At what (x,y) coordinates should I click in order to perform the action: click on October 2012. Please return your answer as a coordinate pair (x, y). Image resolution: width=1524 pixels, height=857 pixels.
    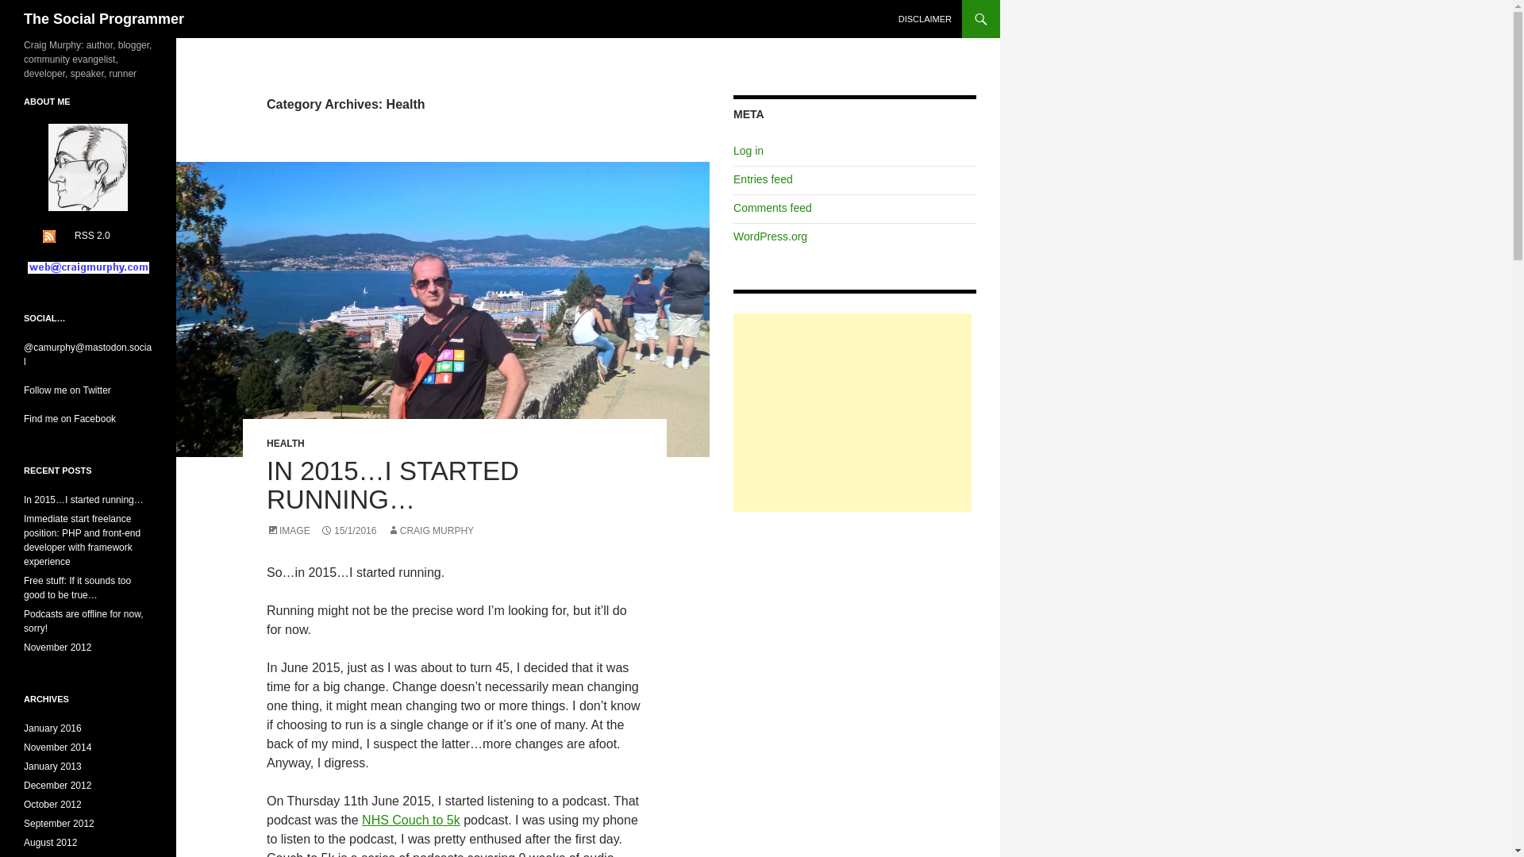
    Looking at the image, I should click on (52, 804).